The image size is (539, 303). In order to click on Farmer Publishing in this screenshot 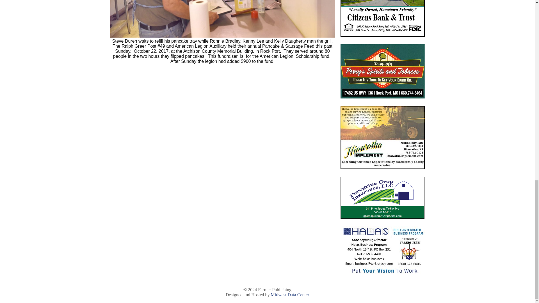, I will do `click(275, 290)`.